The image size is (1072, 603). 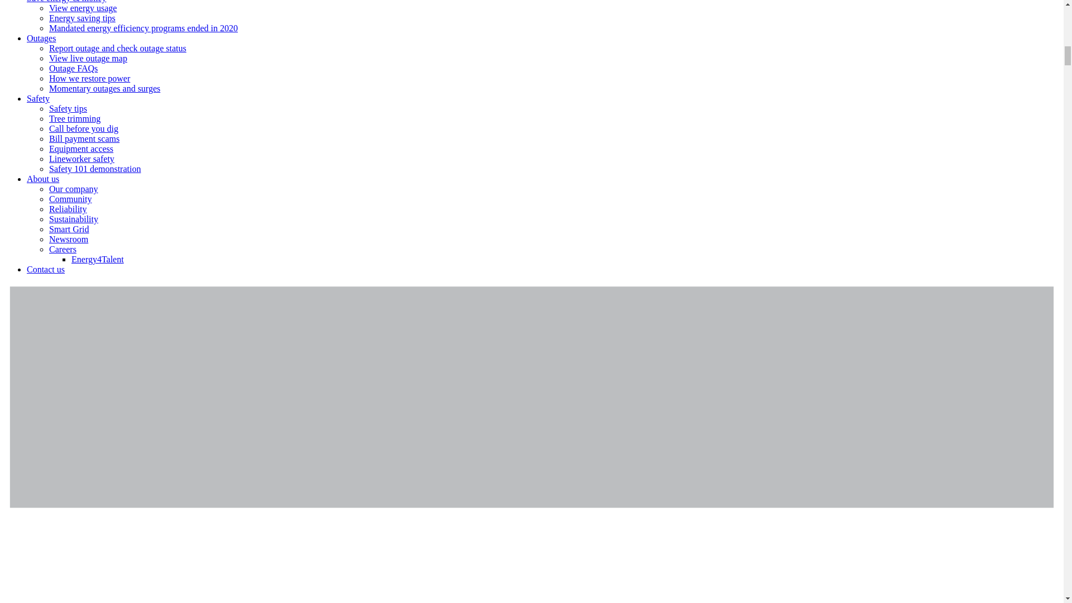 I want to click on Momentary outages and surges, so click(x=104, y=88).